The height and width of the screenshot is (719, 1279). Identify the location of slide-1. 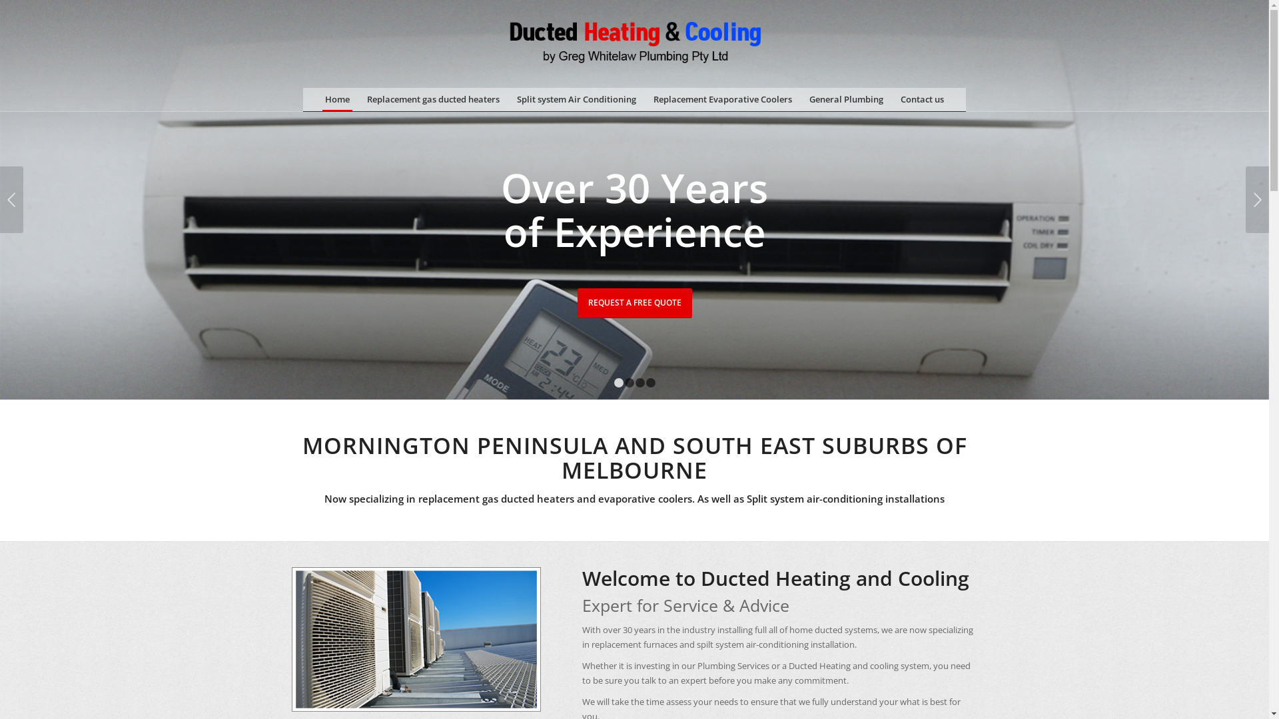
(634, 238).